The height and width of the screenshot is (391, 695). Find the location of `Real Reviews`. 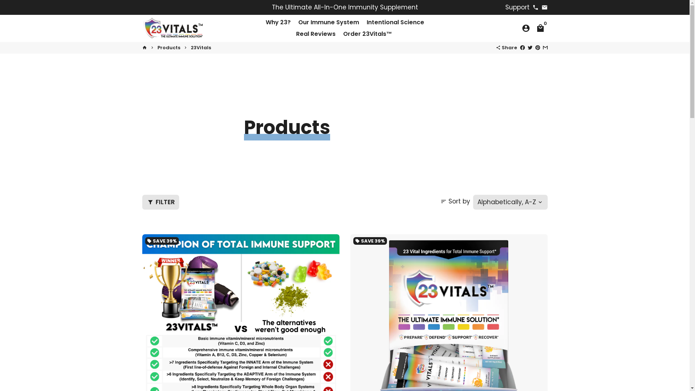

Real Reviews is located at coordinates (316, 34).